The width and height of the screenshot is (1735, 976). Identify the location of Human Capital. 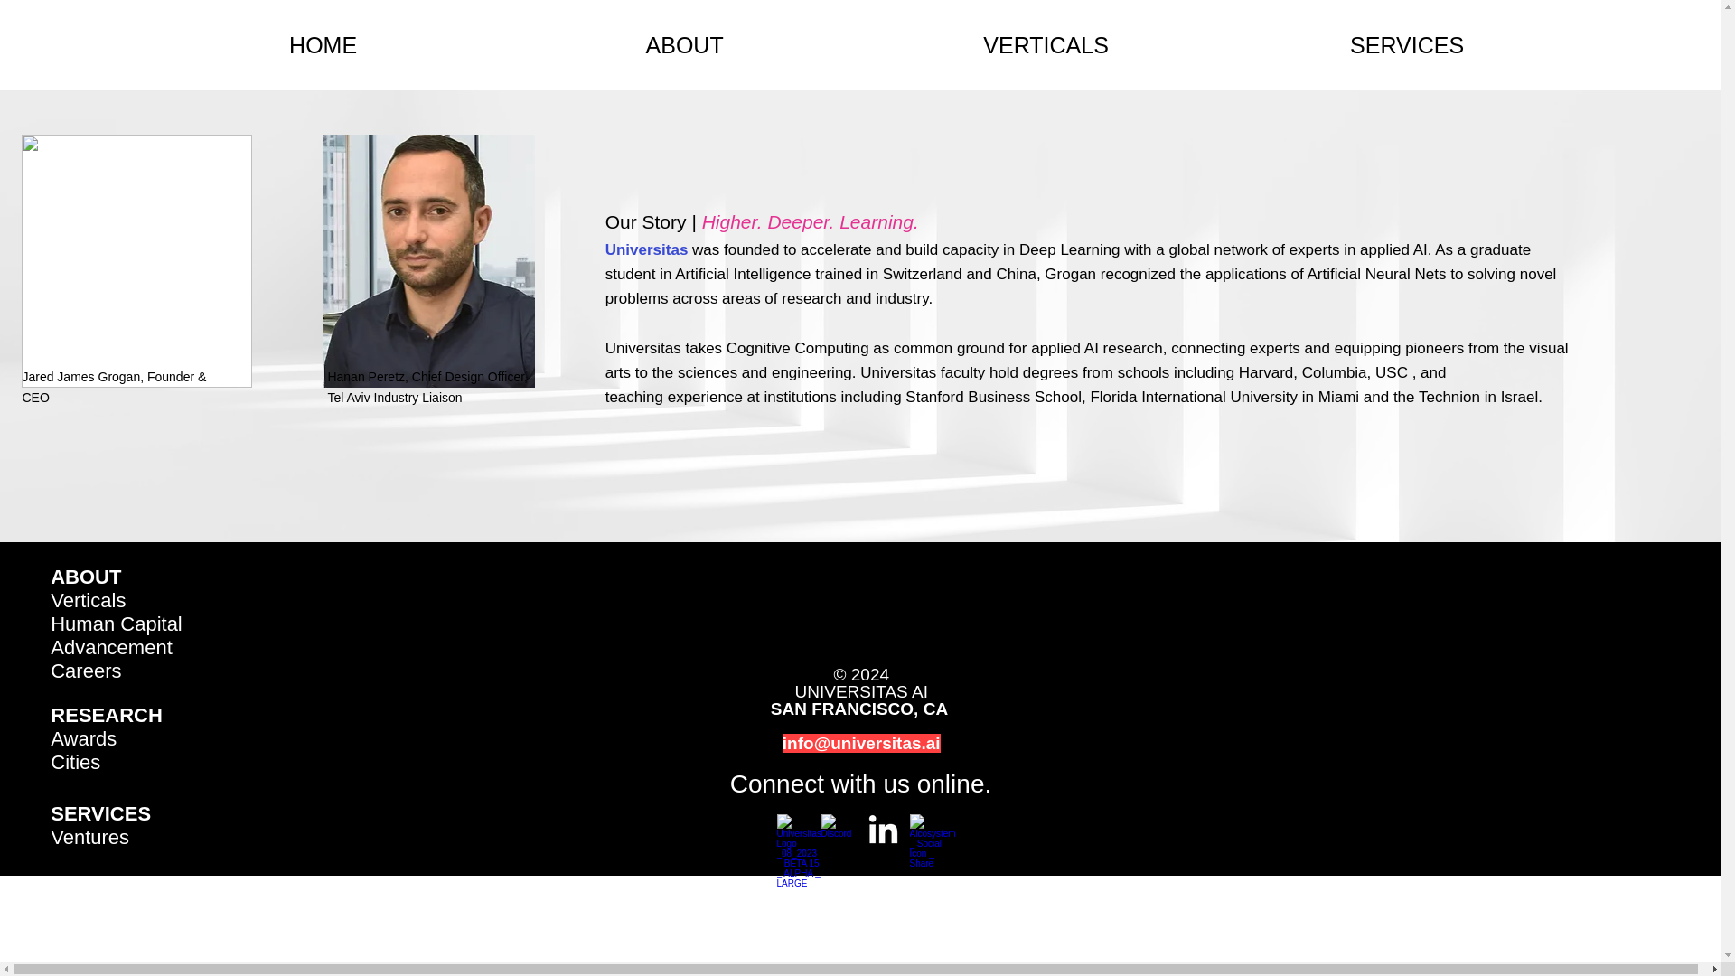
(116, 624).